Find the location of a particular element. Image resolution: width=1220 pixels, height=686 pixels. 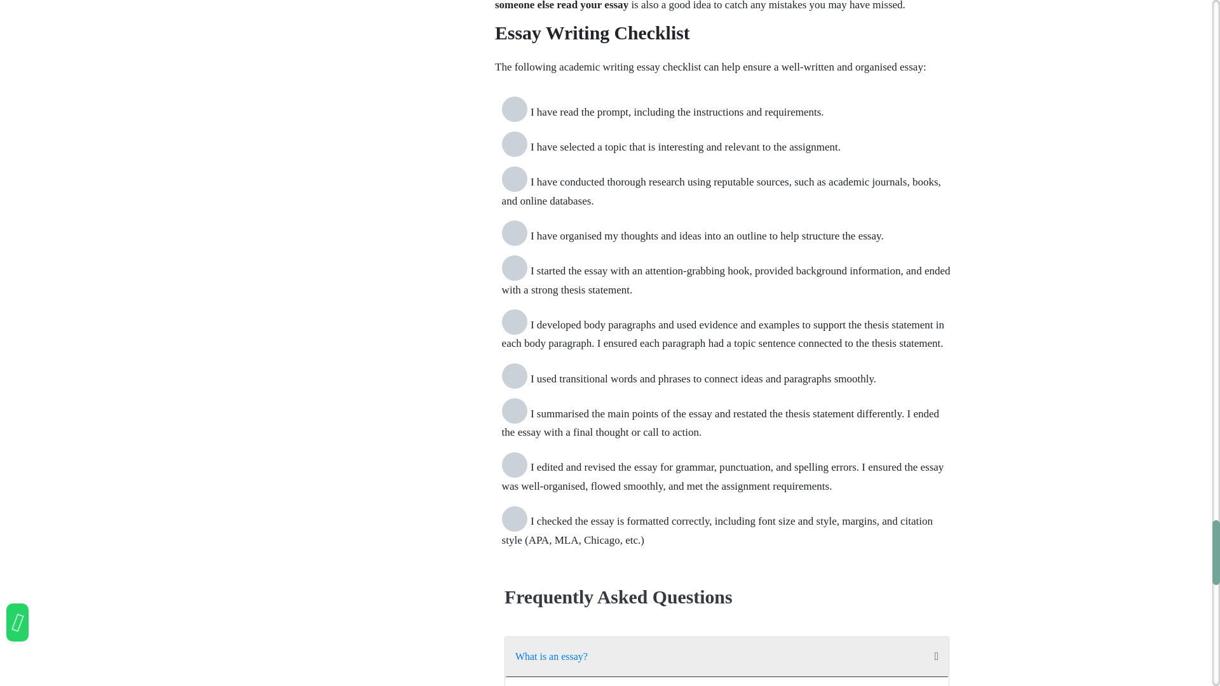

on is located at coordinates (514, 464).